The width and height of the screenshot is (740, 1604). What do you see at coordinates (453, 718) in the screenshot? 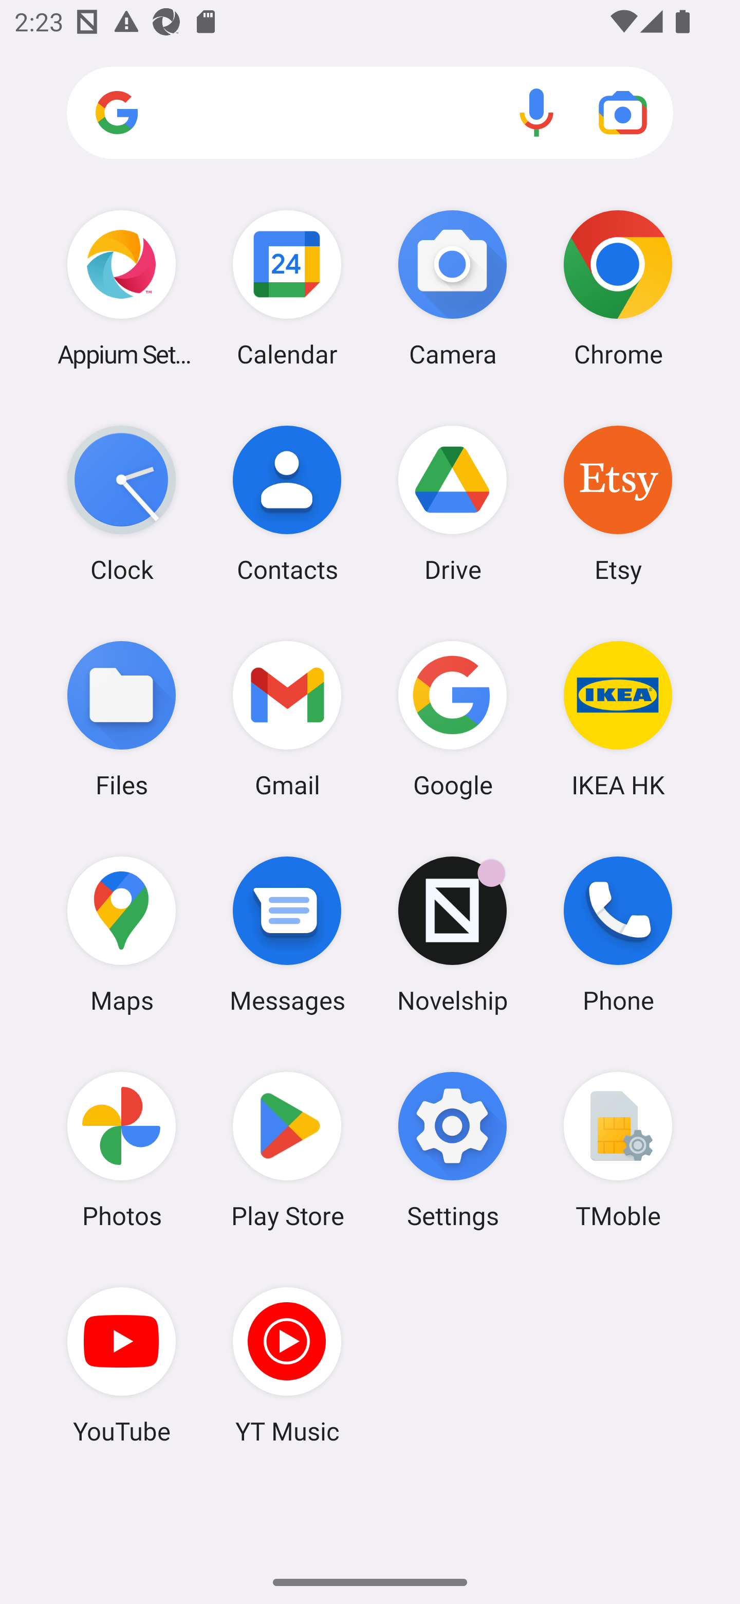
I see `Google` at bounding box center [453, 718].